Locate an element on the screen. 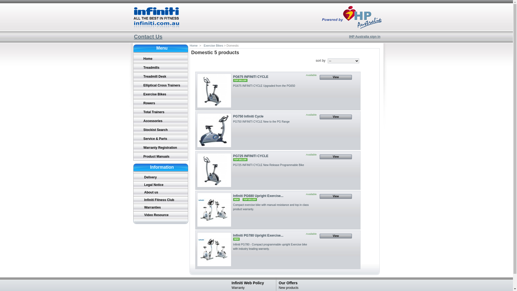  Product Manuals is located at coordinates (160, 157).